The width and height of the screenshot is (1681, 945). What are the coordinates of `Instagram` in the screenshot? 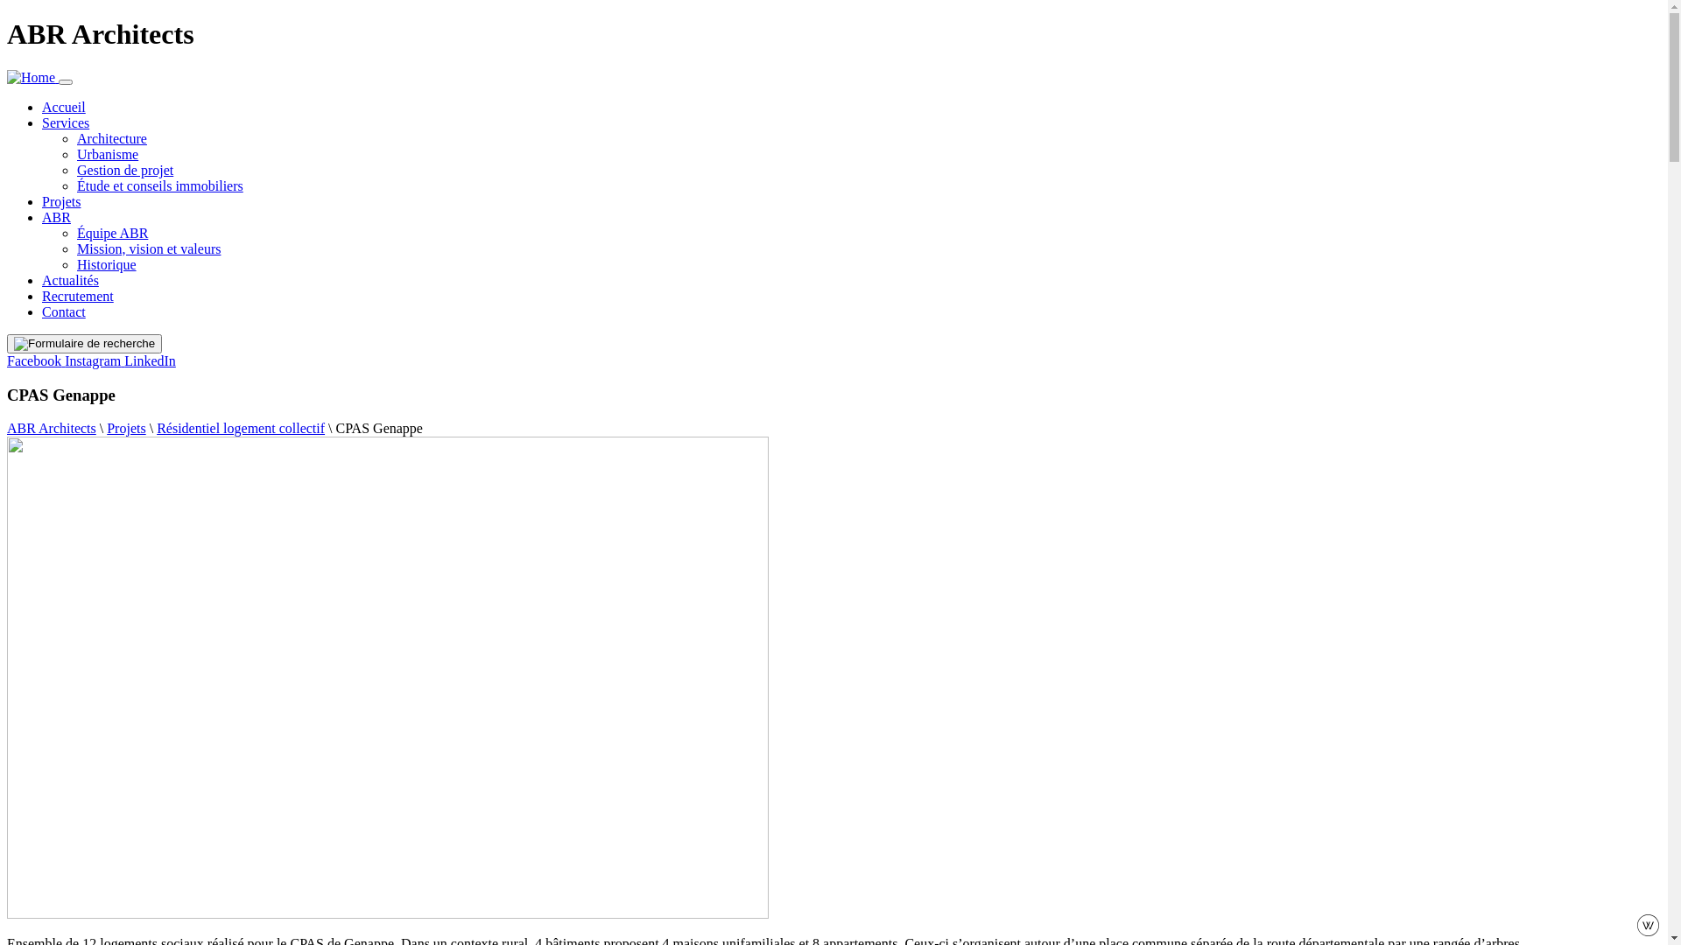 It's located at (95, 360).